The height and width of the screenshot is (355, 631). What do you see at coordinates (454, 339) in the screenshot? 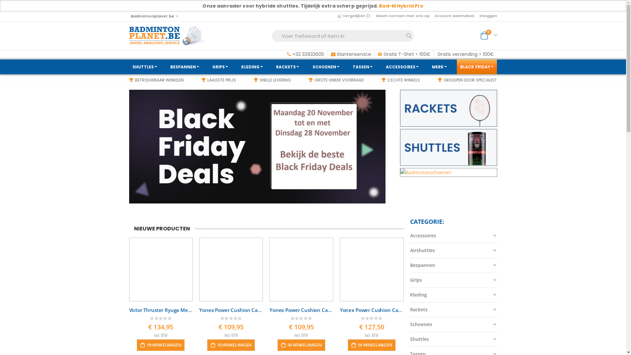
I see `Shuttles` at bounding box center [454, 339].